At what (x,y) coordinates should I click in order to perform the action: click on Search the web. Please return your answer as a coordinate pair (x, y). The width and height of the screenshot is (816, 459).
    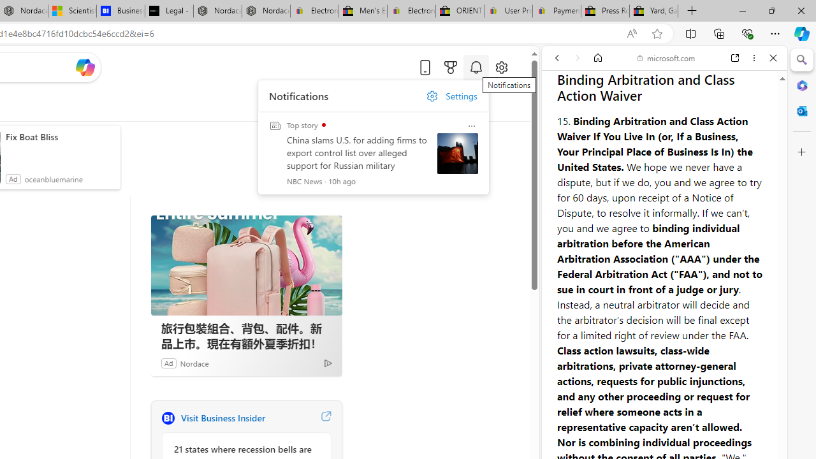
    Looking at the image, I should click on (671, 88).